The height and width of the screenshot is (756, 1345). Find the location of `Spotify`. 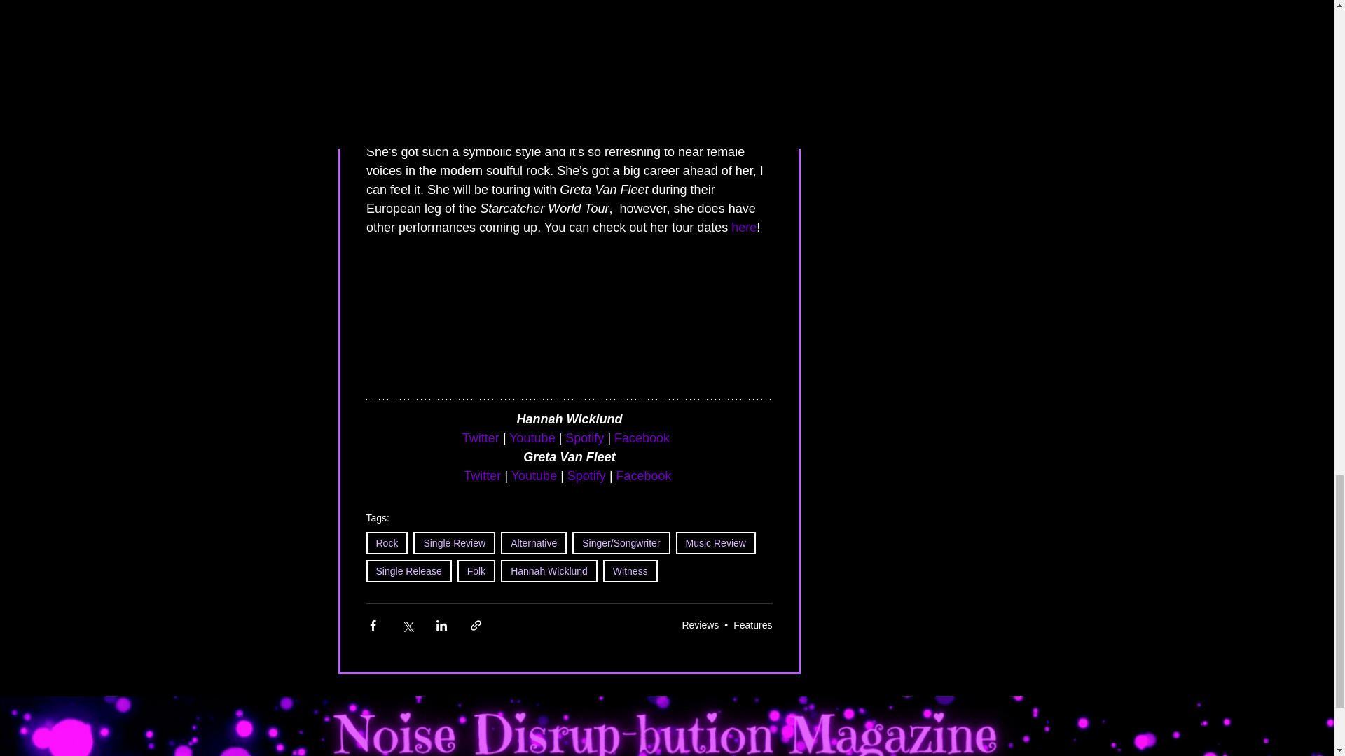

Spotify is located at coordinates (586, 476).